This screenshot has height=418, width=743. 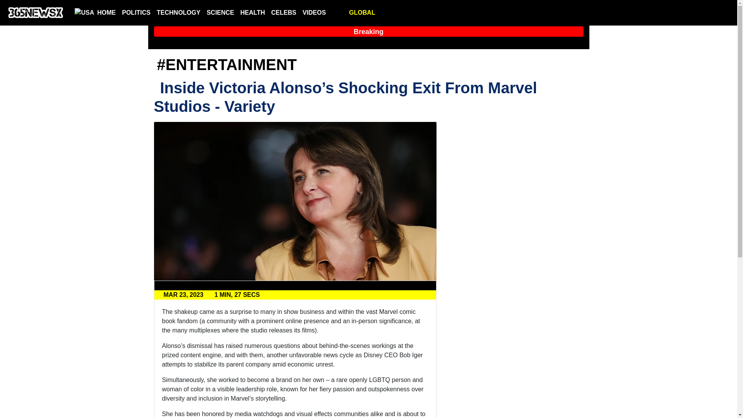 What do you see at coordinates (179, 13) in the screenshot?
I see `TECHNOLOGY` at bounding box center [179, 13].